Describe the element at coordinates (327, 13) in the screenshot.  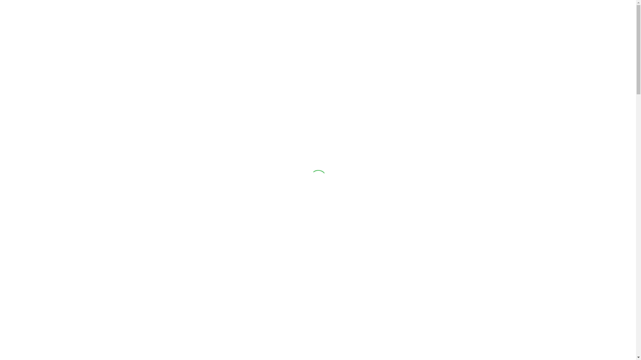
I see `TICKET SICHERN` at that location.